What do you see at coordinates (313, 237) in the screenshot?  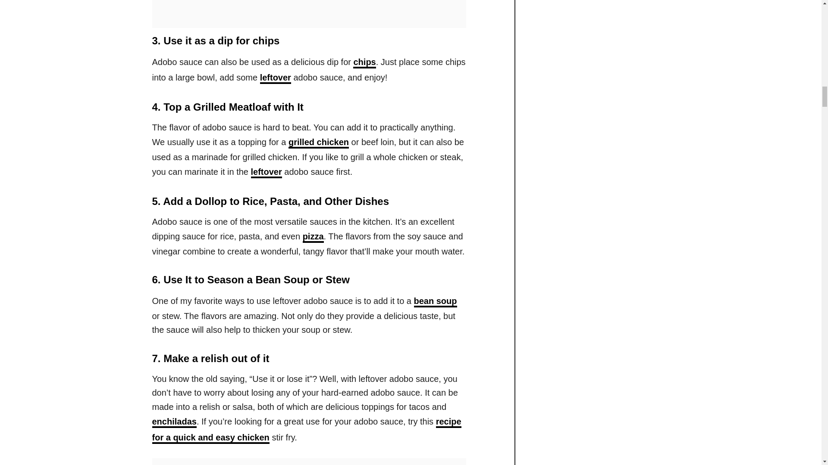 I see `pizza` at bounding box center [313, 237].